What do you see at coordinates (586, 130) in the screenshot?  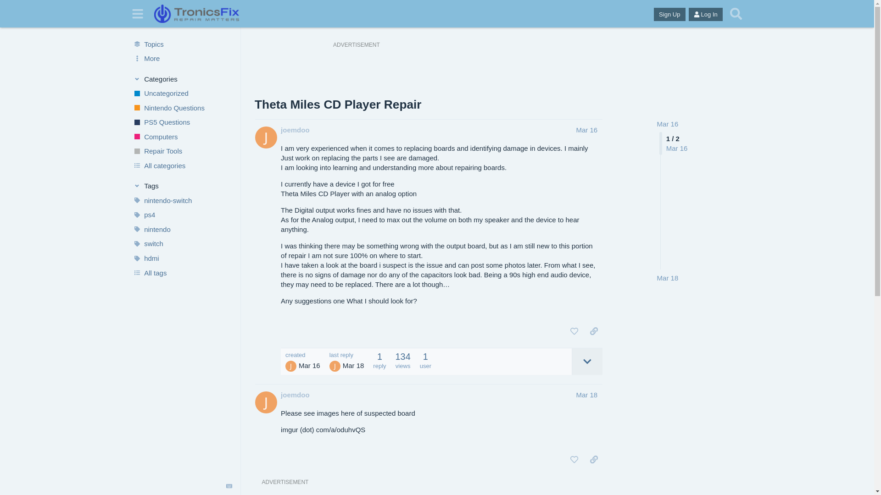 I see `Mar 16` at bounding box center [586, 130].